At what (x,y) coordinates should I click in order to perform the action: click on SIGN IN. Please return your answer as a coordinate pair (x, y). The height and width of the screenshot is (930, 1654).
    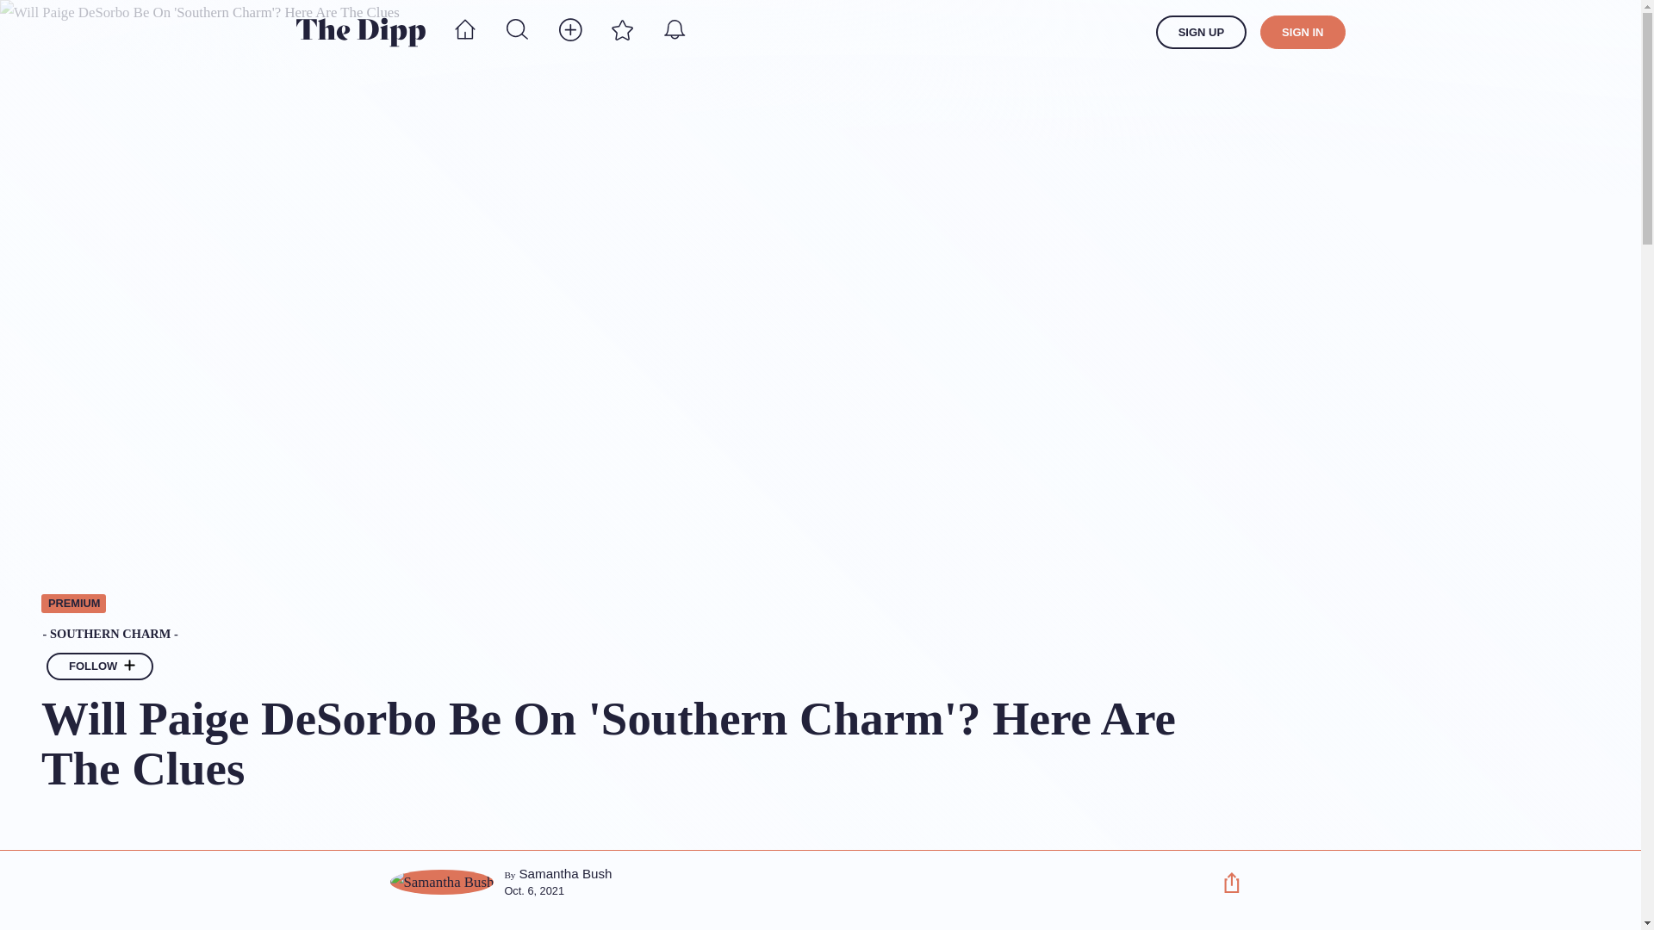
    Looking at the image, I should click on (1303, 33).